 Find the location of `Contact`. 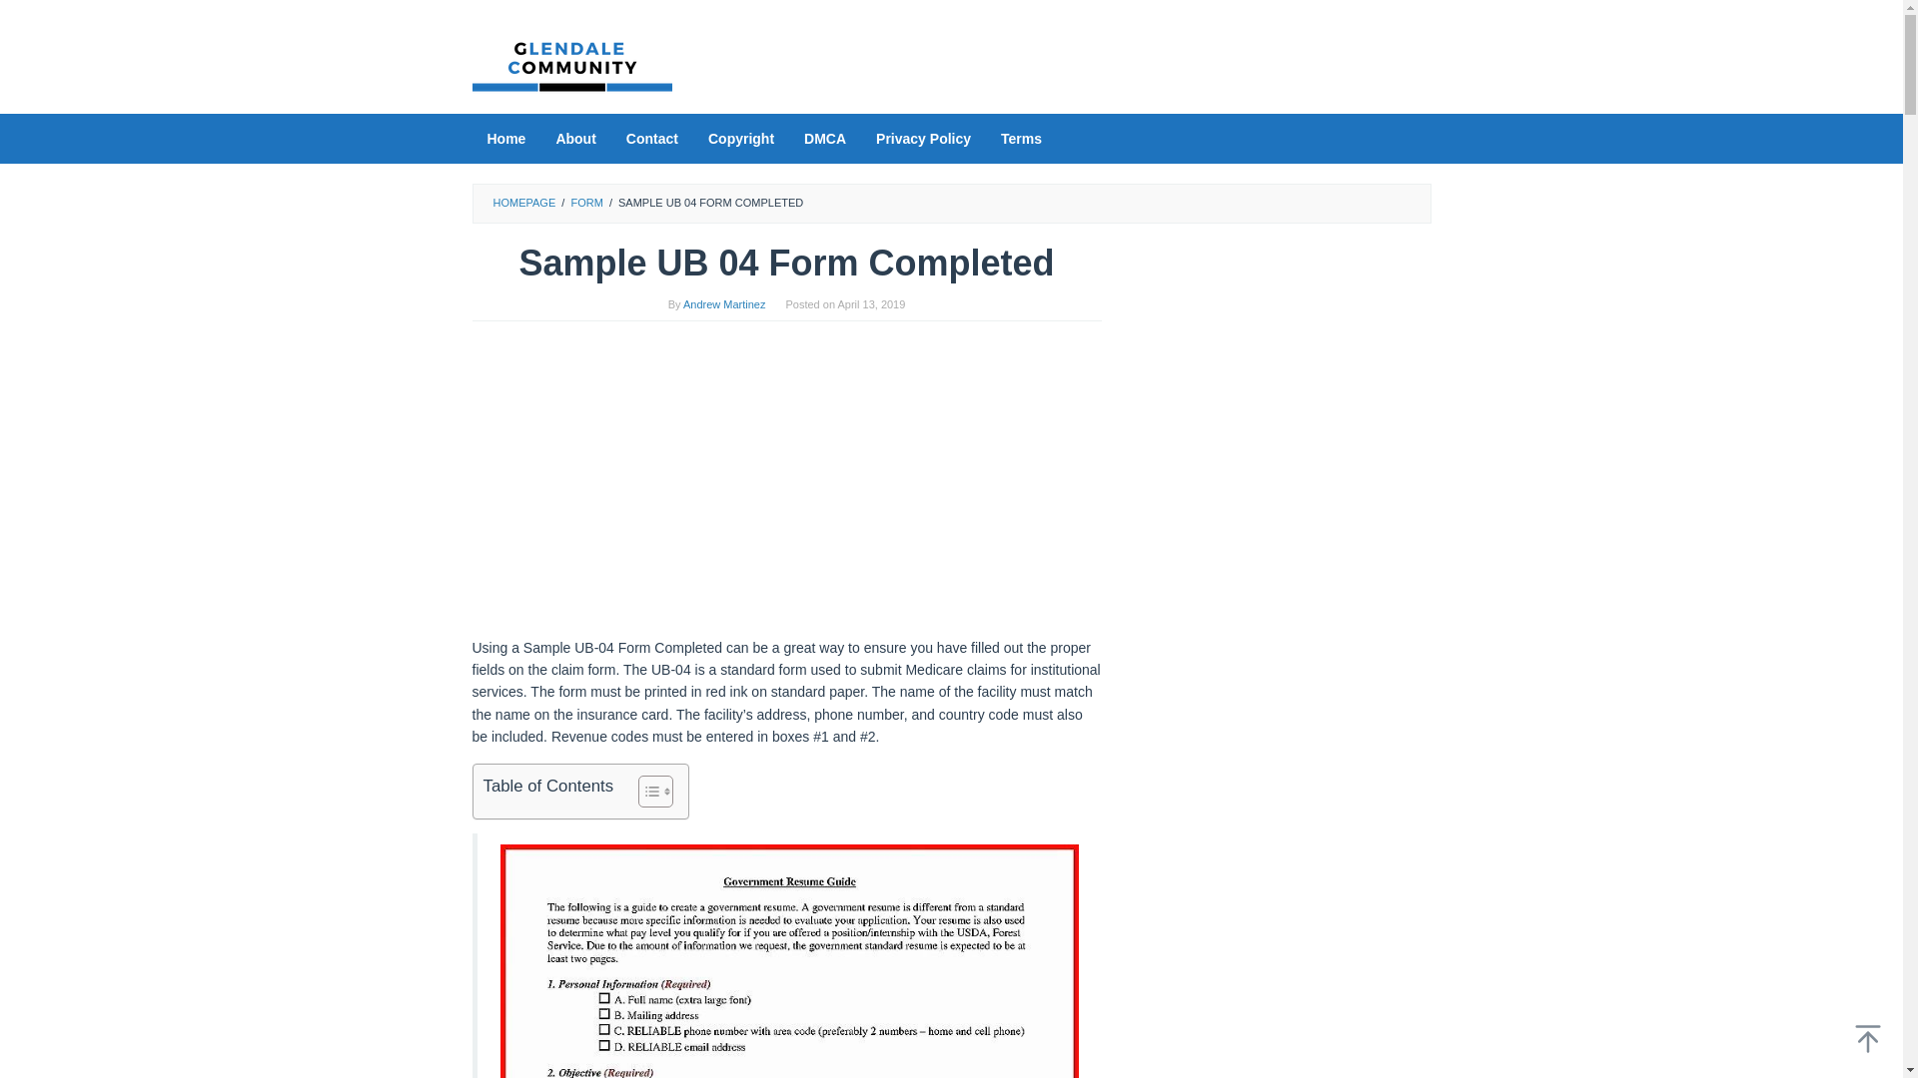

Contact is located at coordinates (651, 139).